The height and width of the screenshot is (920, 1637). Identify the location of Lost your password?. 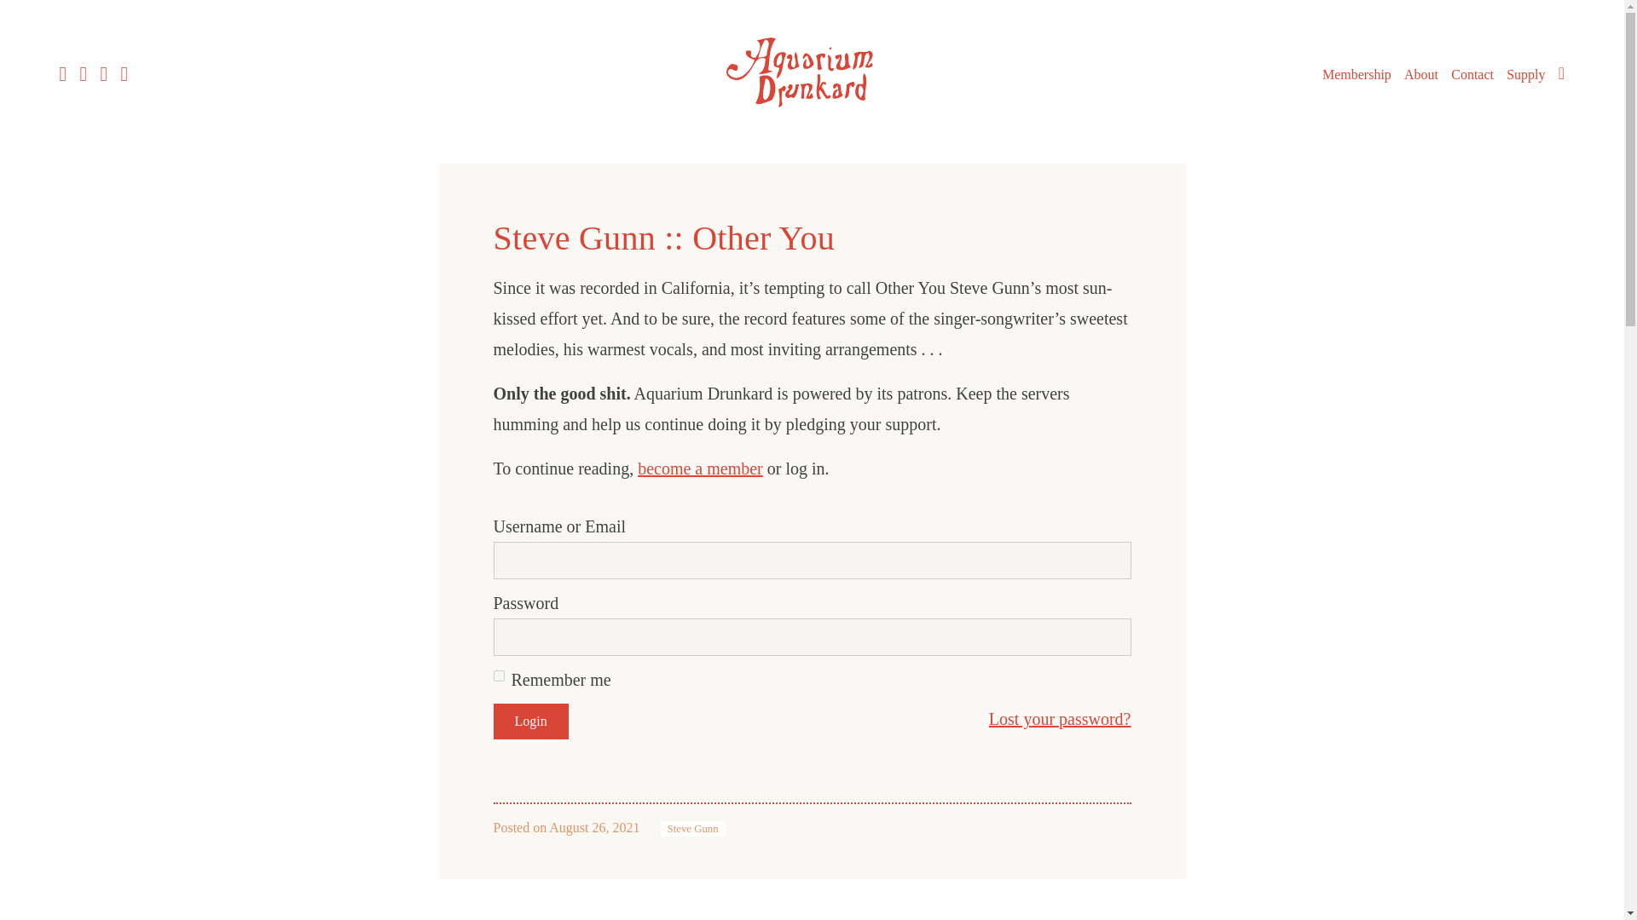
(1059, 719).